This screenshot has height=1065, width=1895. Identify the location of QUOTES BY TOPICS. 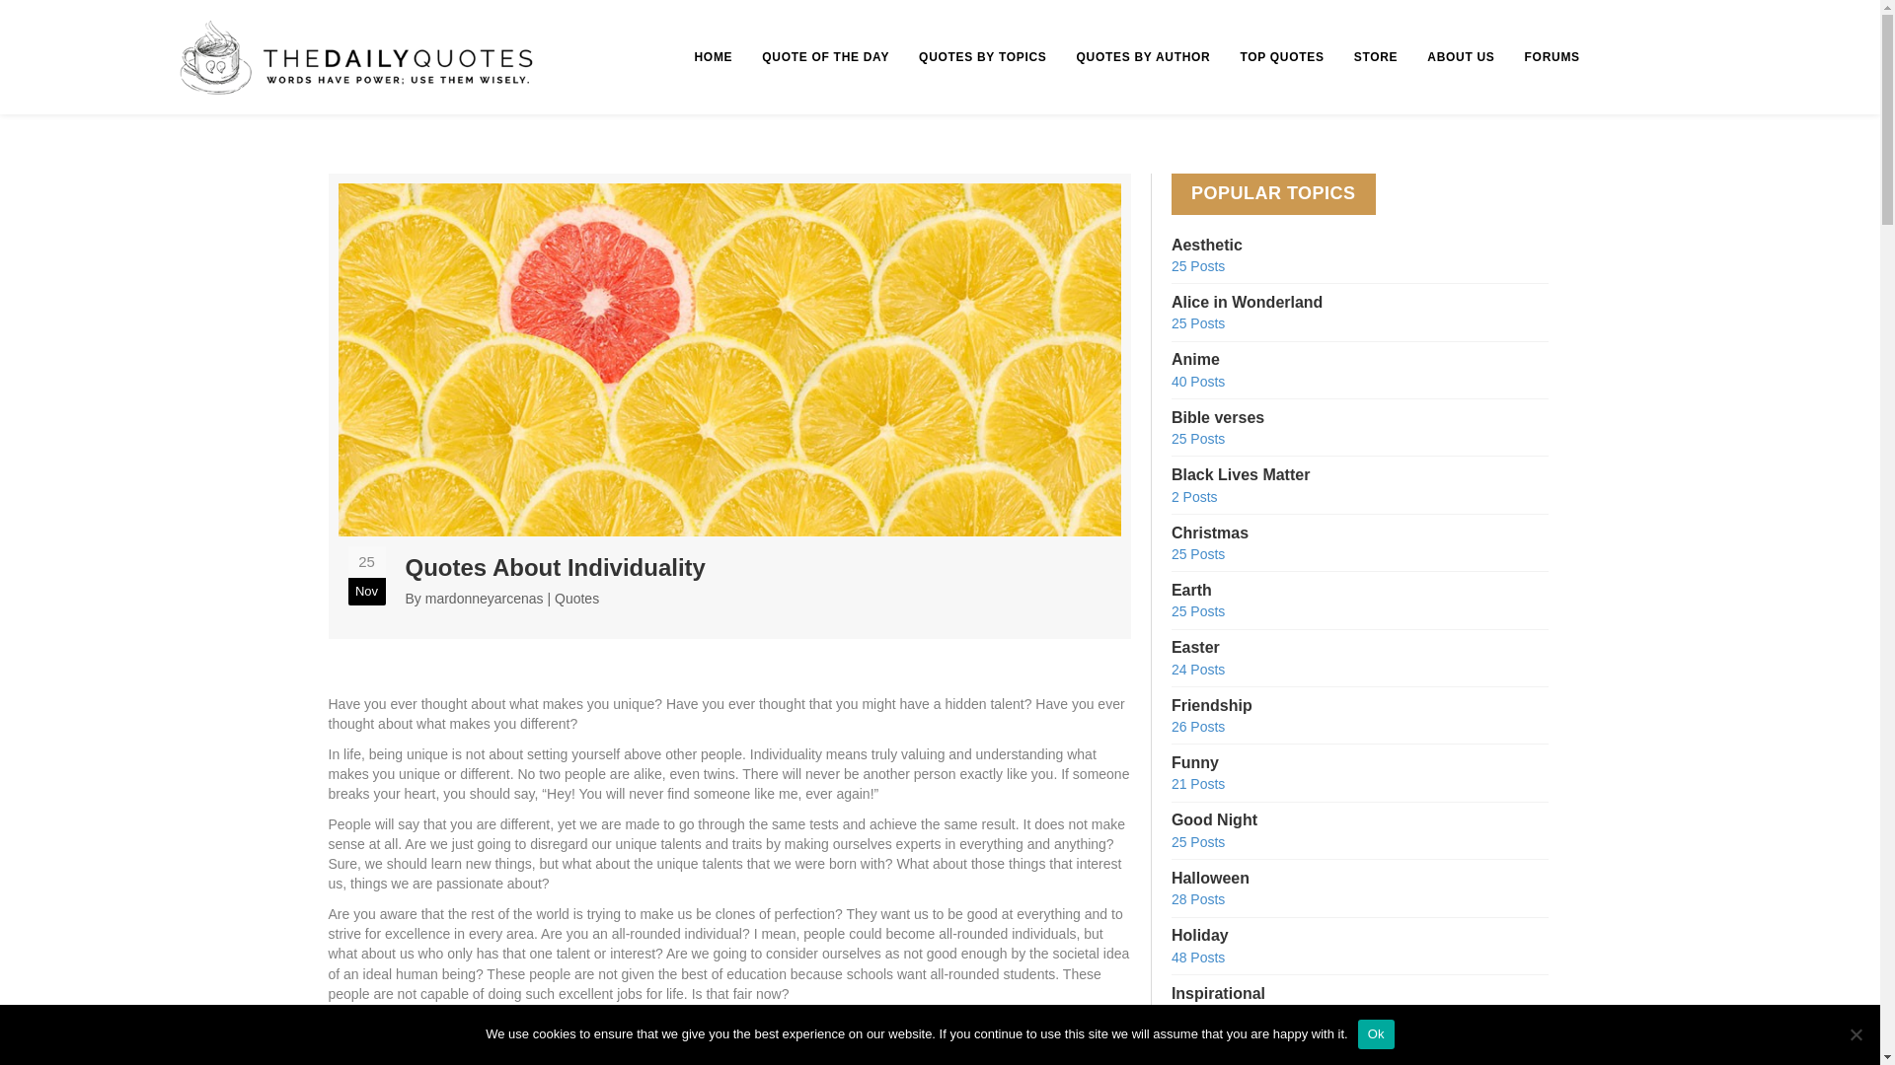
(1359, 661).